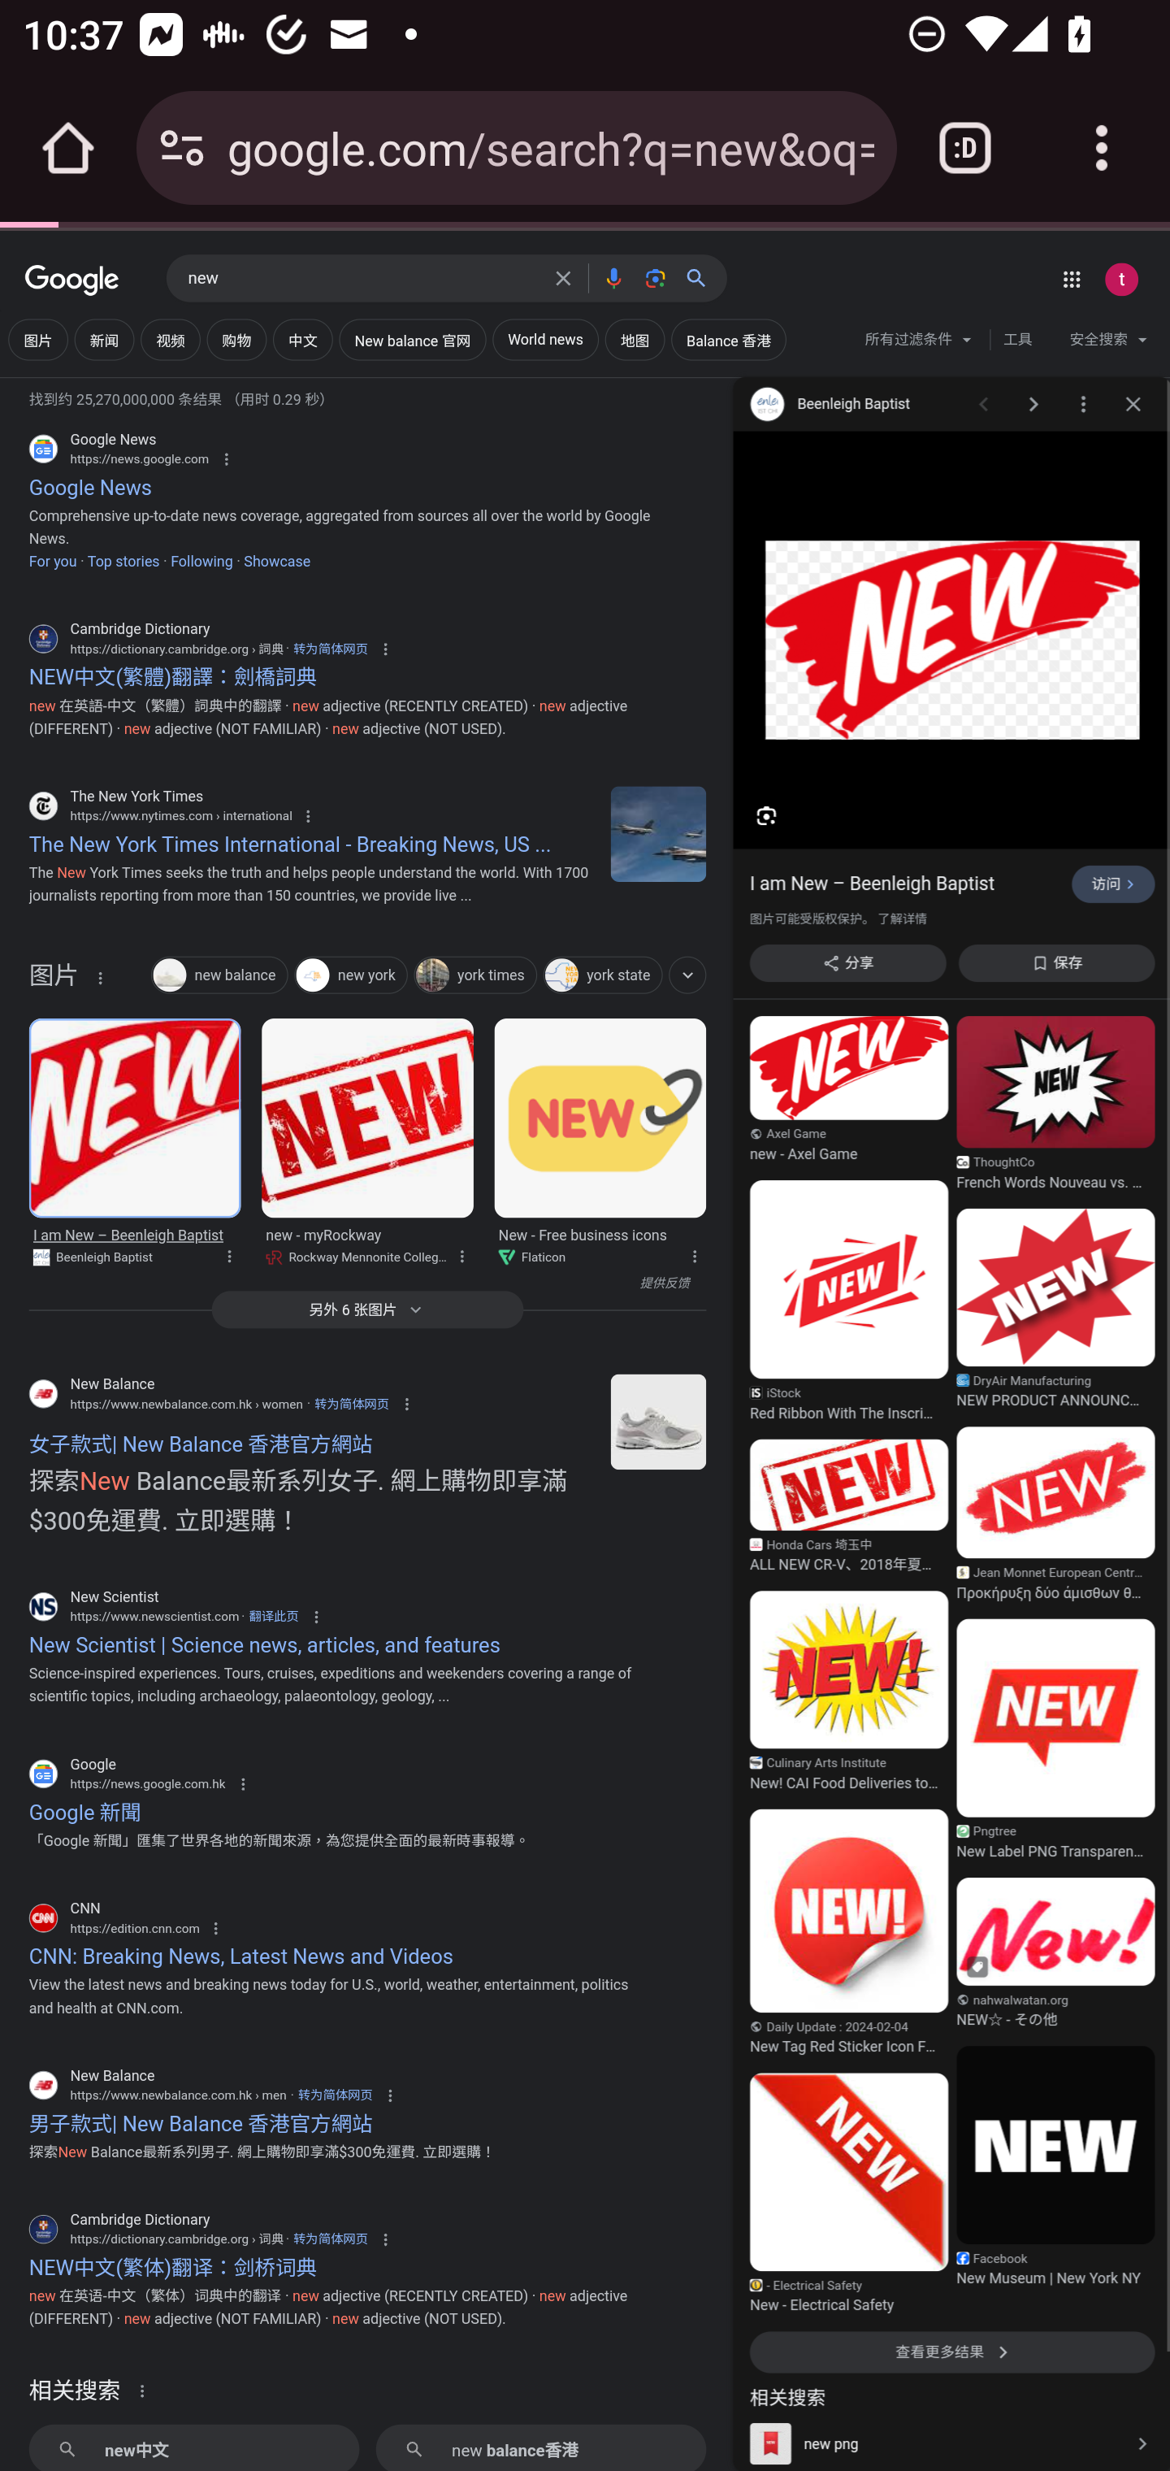  I want to click on 关于这条结果的详细信息, so click(228, 1253).